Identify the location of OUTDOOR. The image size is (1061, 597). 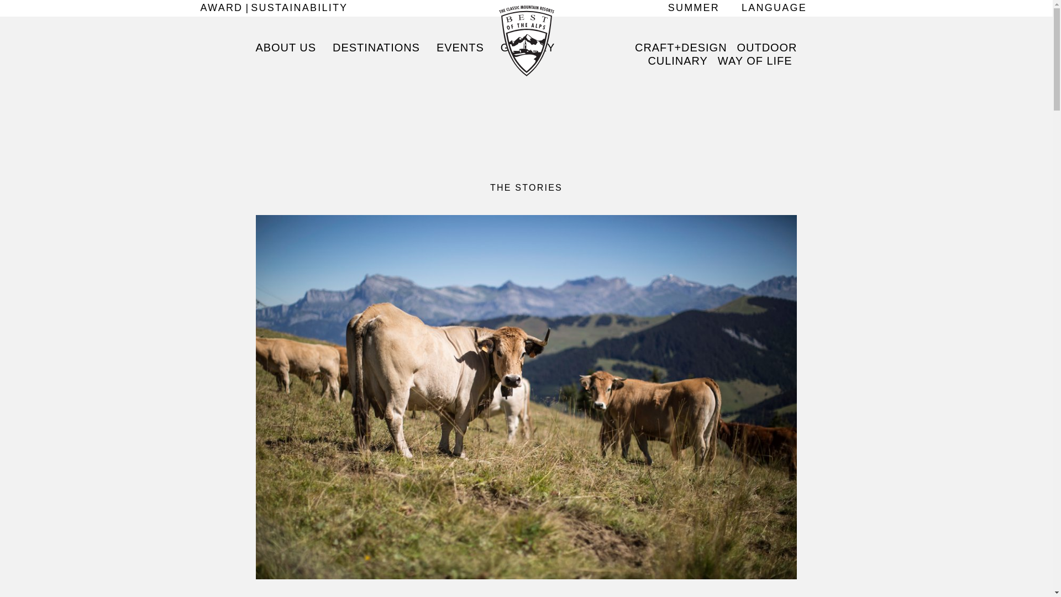
(765, 48).